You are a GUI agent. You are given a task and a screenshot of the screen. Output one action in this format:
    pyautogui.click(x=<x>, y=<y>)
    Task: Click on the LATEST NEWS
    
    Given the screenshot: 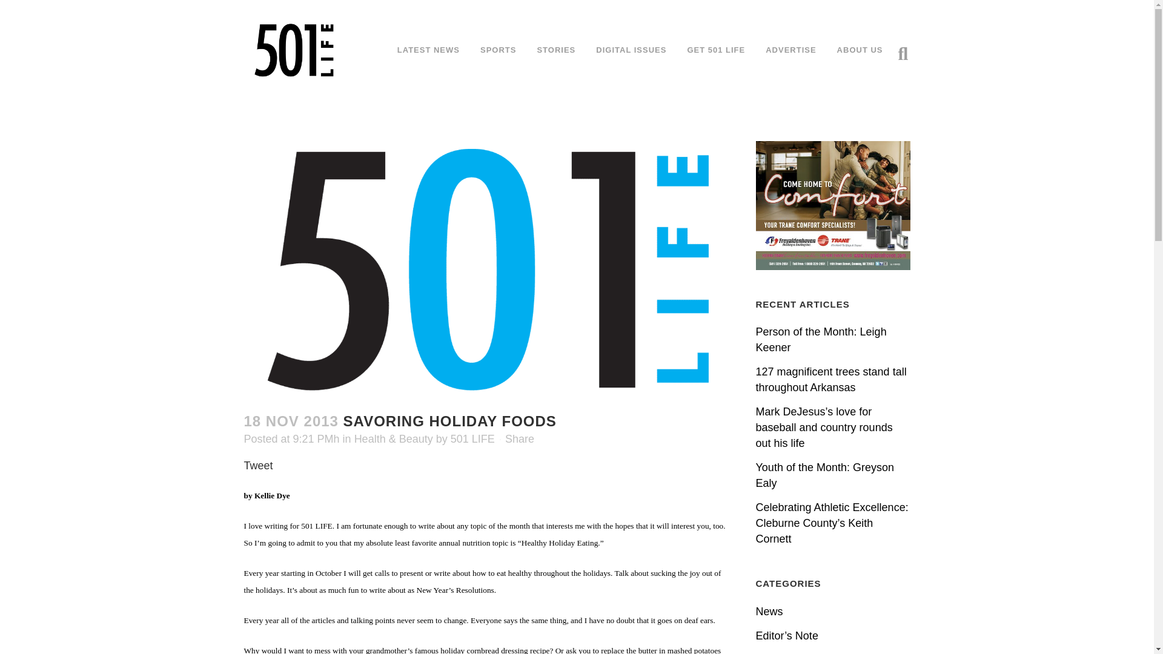 What is the action you would take?
    pyautogui.click(x=428, y=50)
    